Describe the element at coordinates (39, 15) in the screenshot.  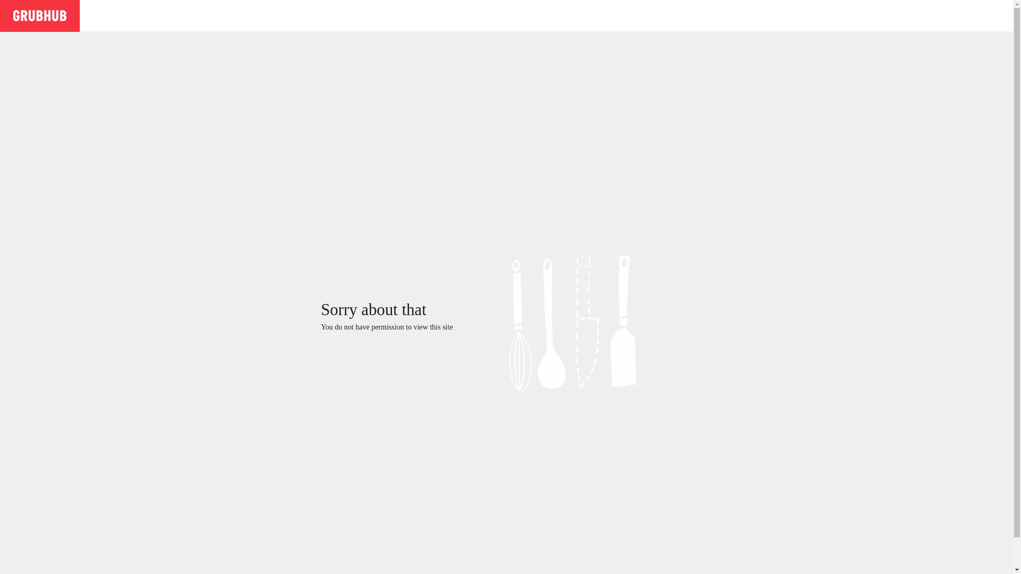
I see `grubhub` at that location.